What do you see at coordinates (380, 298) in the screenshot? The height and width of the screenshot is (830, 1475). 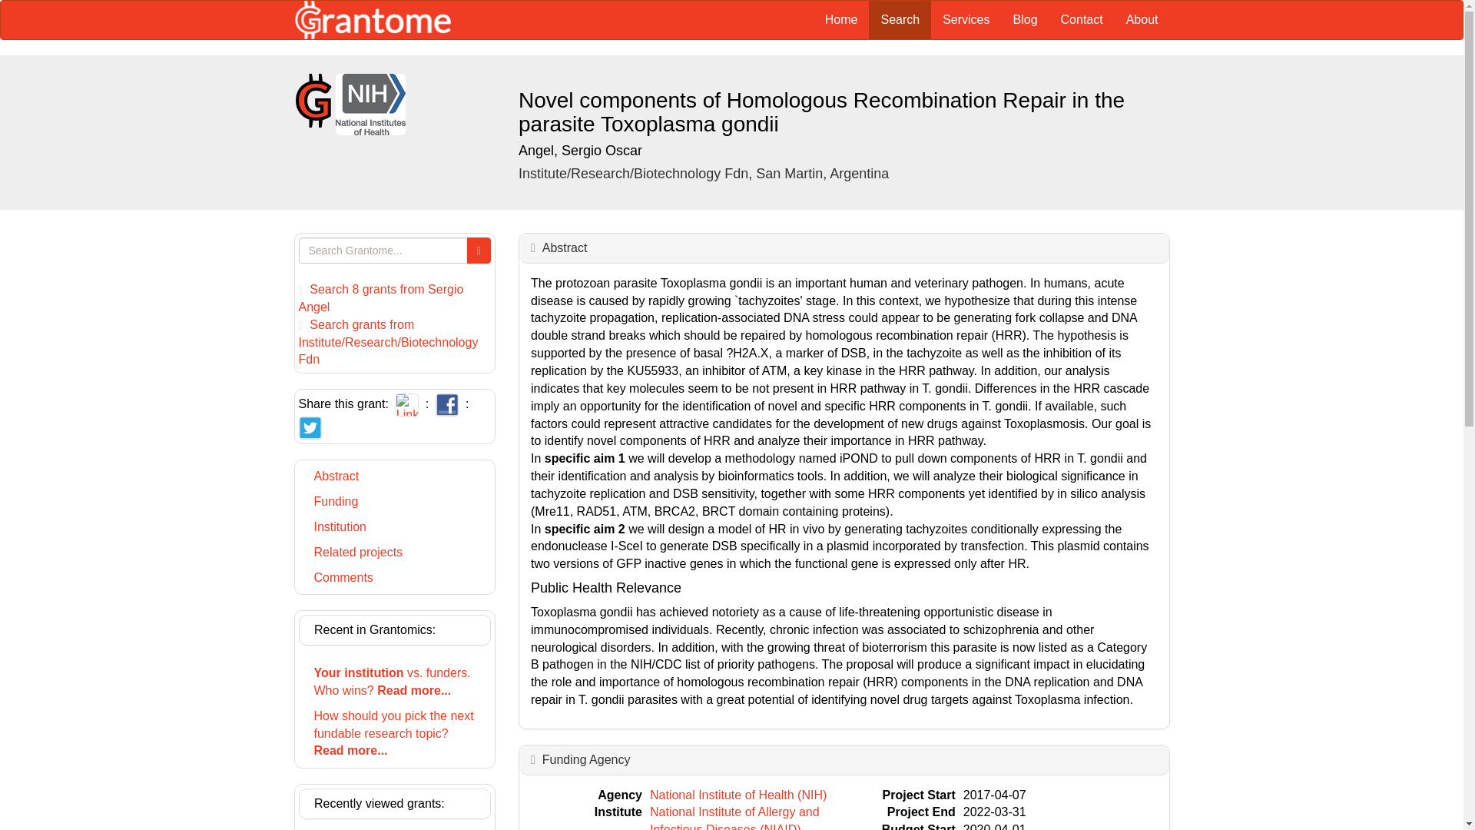 I see `Search Sergio Angel in Grantome...` at bounding box center [380, 298].